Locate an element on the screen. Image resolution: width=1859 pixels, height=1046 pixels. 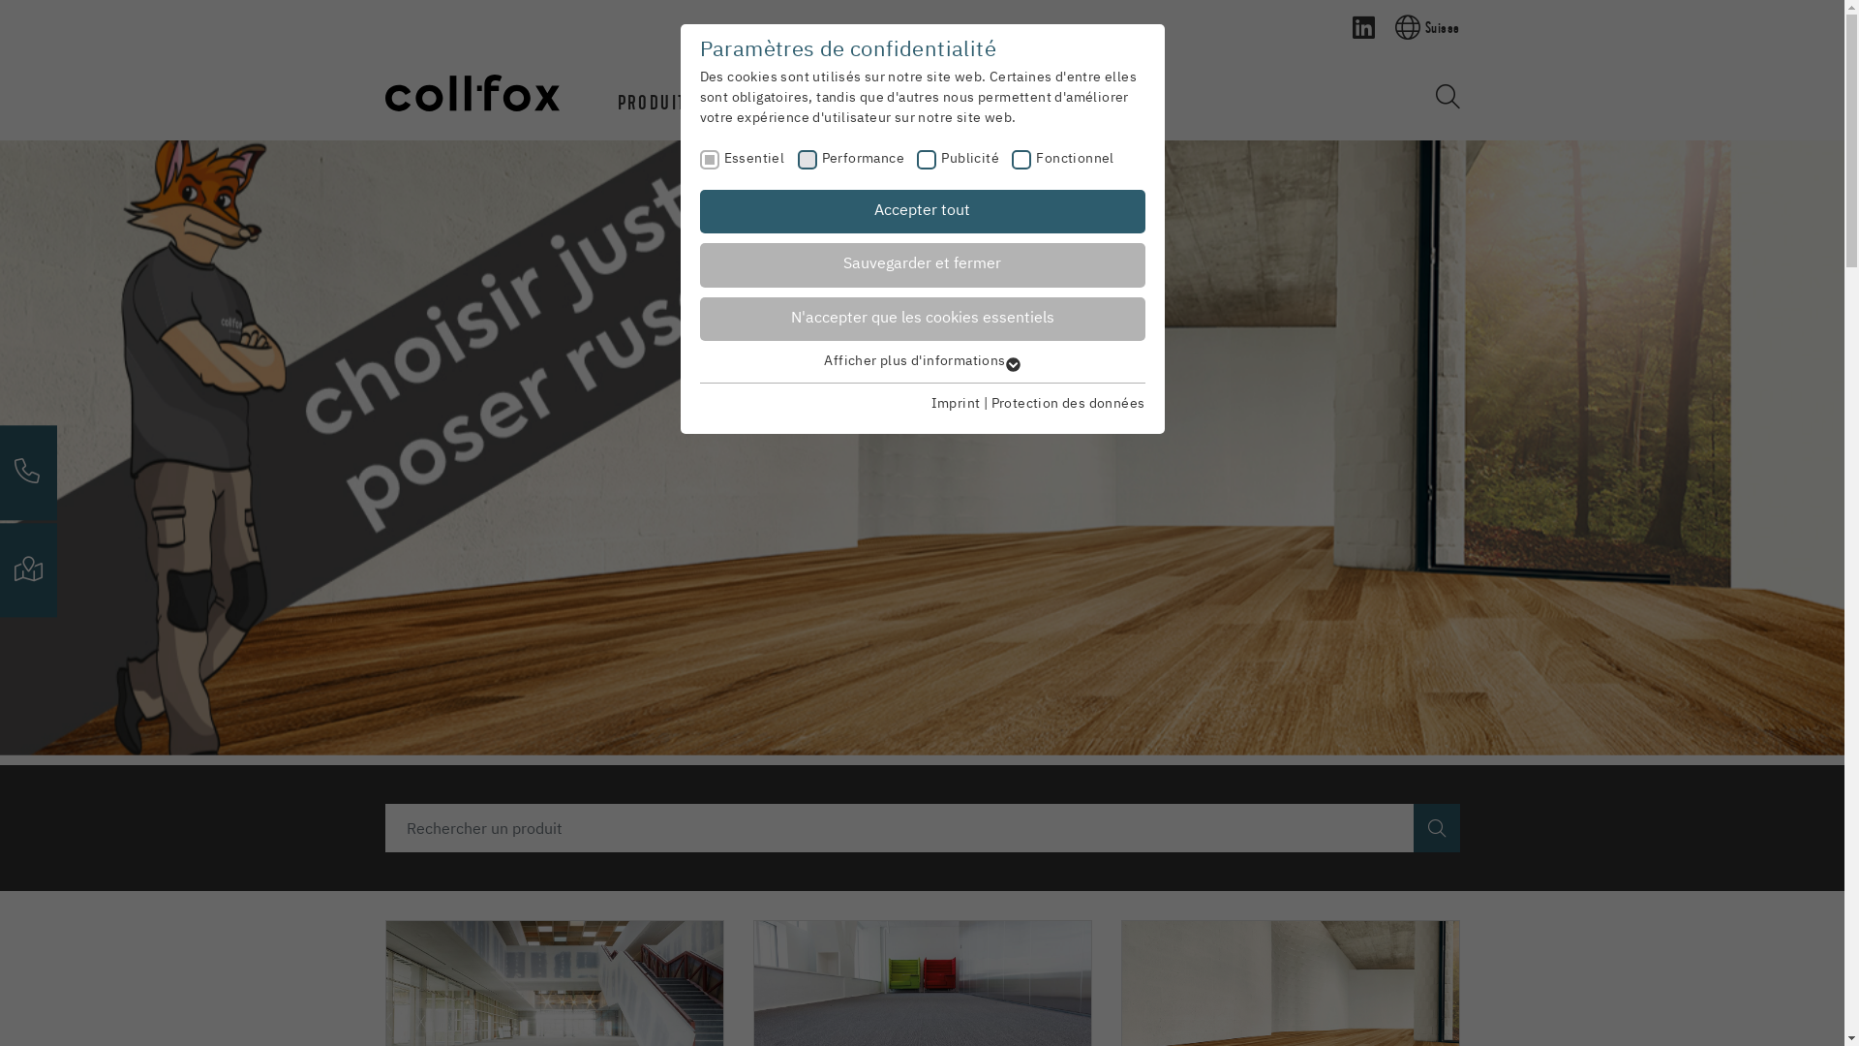
TECHNIQUE is located at coordinates (885, 103).